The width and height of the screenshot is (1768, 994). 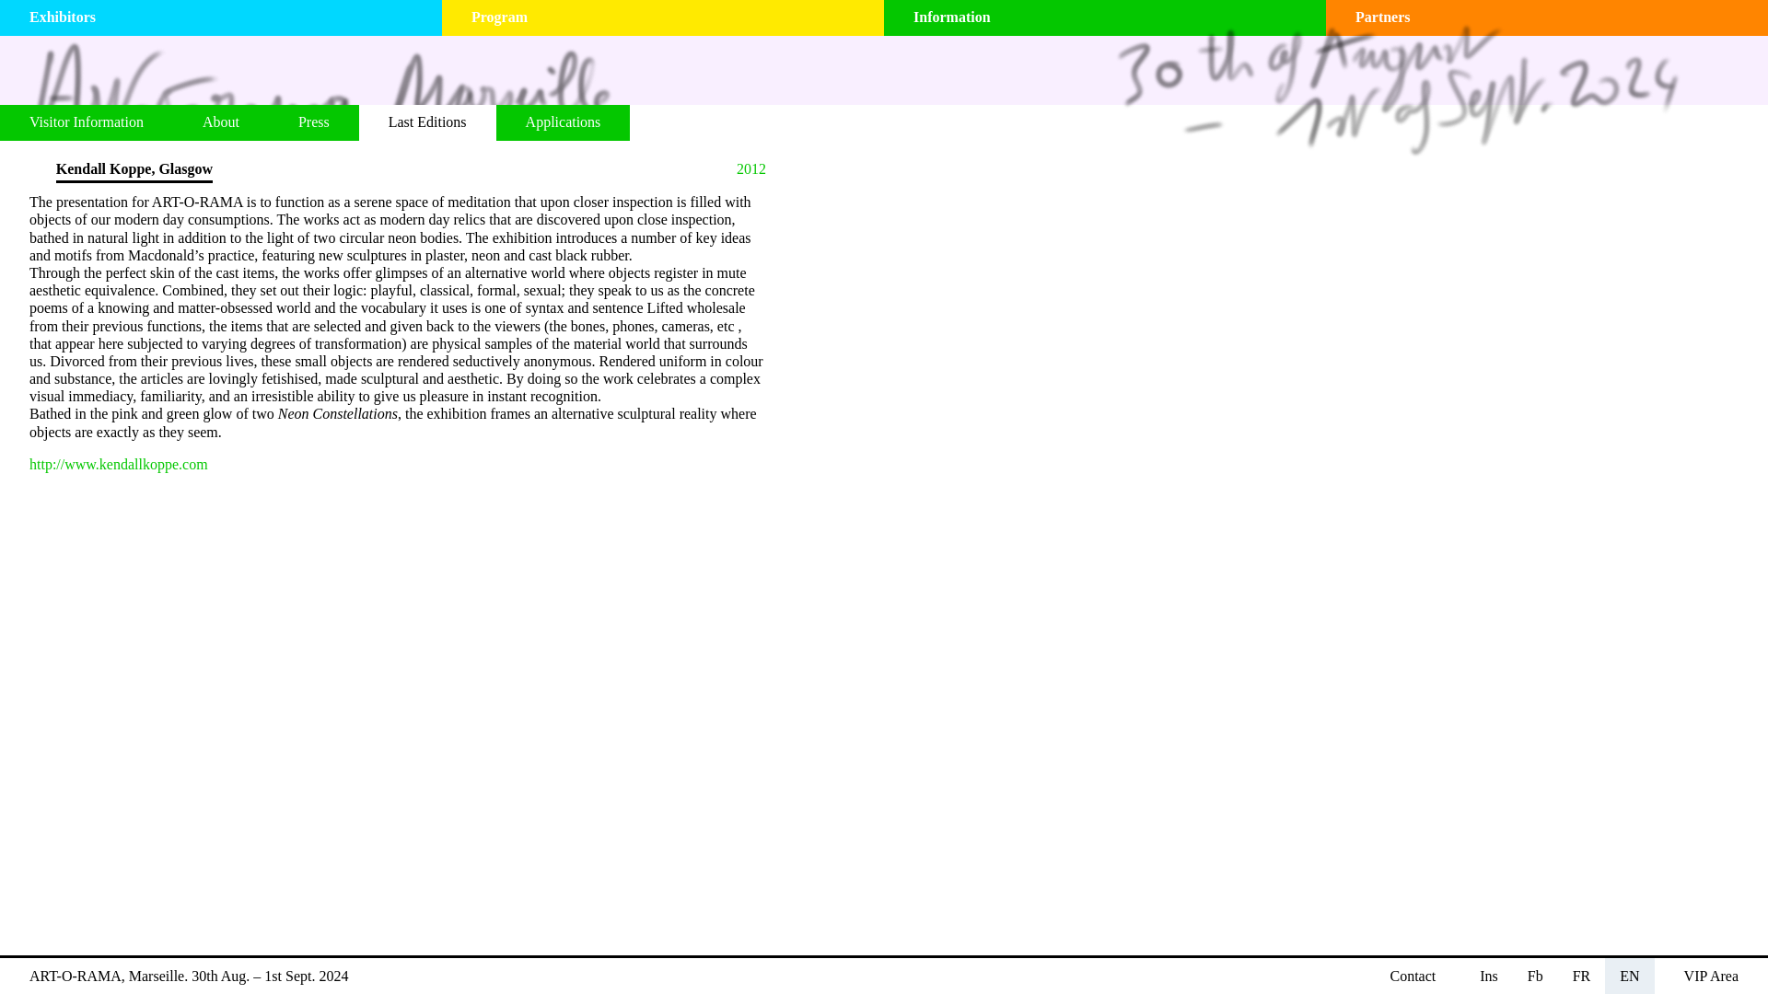 I want to click on Program, so click(x=678, y=17).